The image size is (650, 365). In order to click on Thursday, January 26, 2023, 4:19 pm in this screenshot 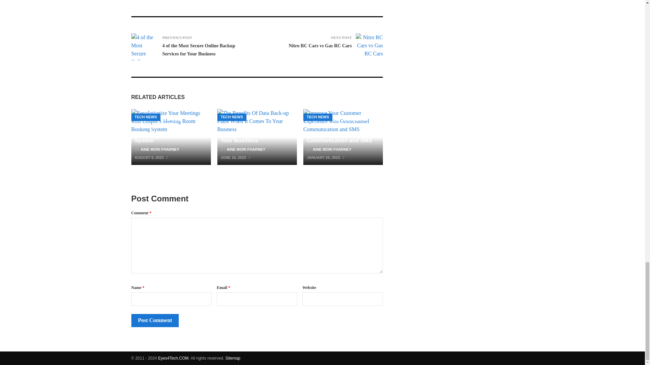, I will do `click(326, 157)`.